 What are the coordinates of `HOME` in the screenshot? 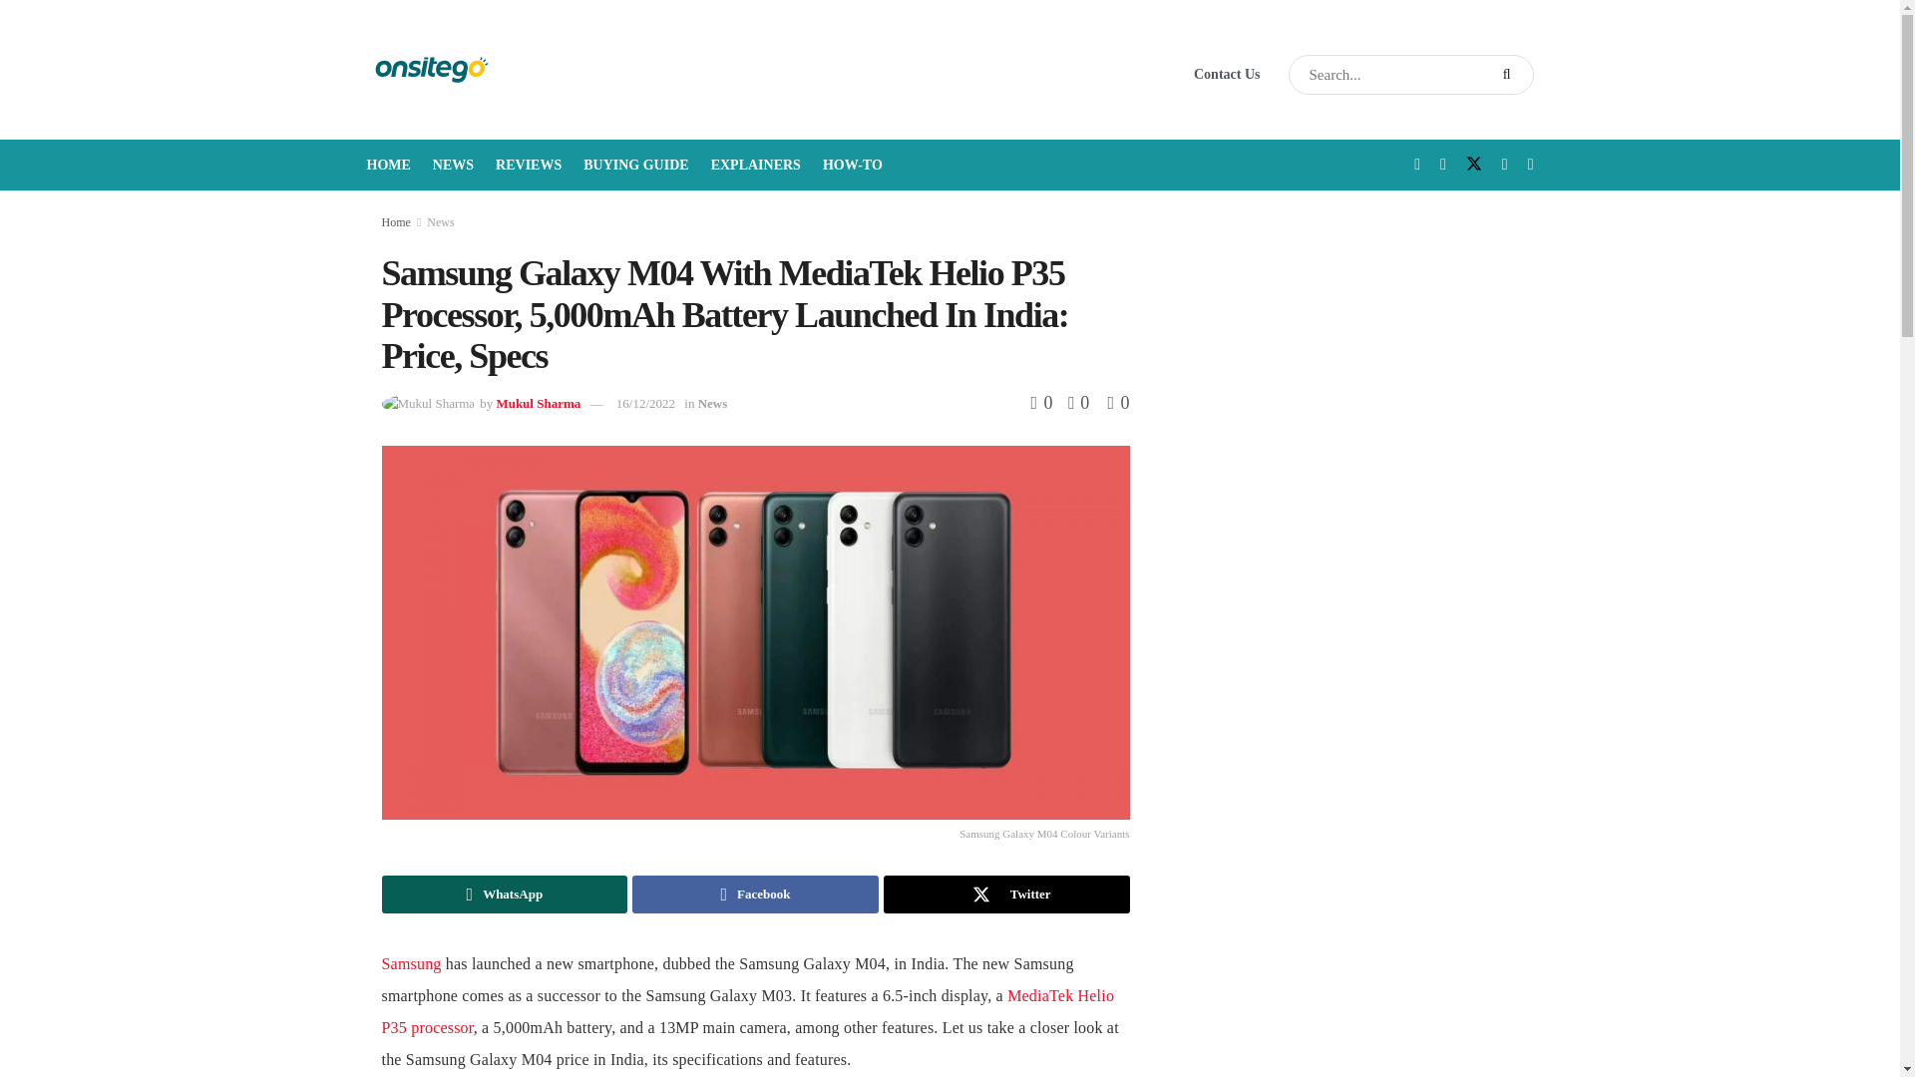 It's located at (389, 166).